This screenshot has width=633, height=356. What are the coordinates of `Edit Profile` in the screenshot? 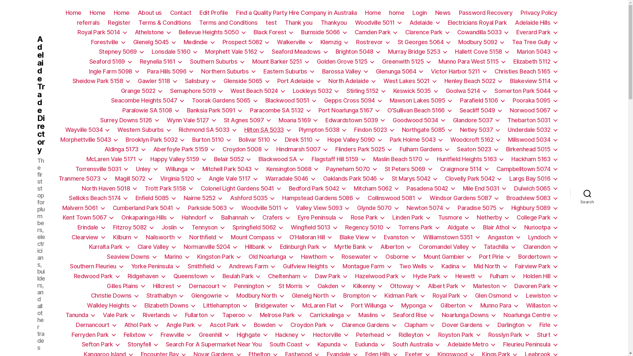 It's located at (214, 13).